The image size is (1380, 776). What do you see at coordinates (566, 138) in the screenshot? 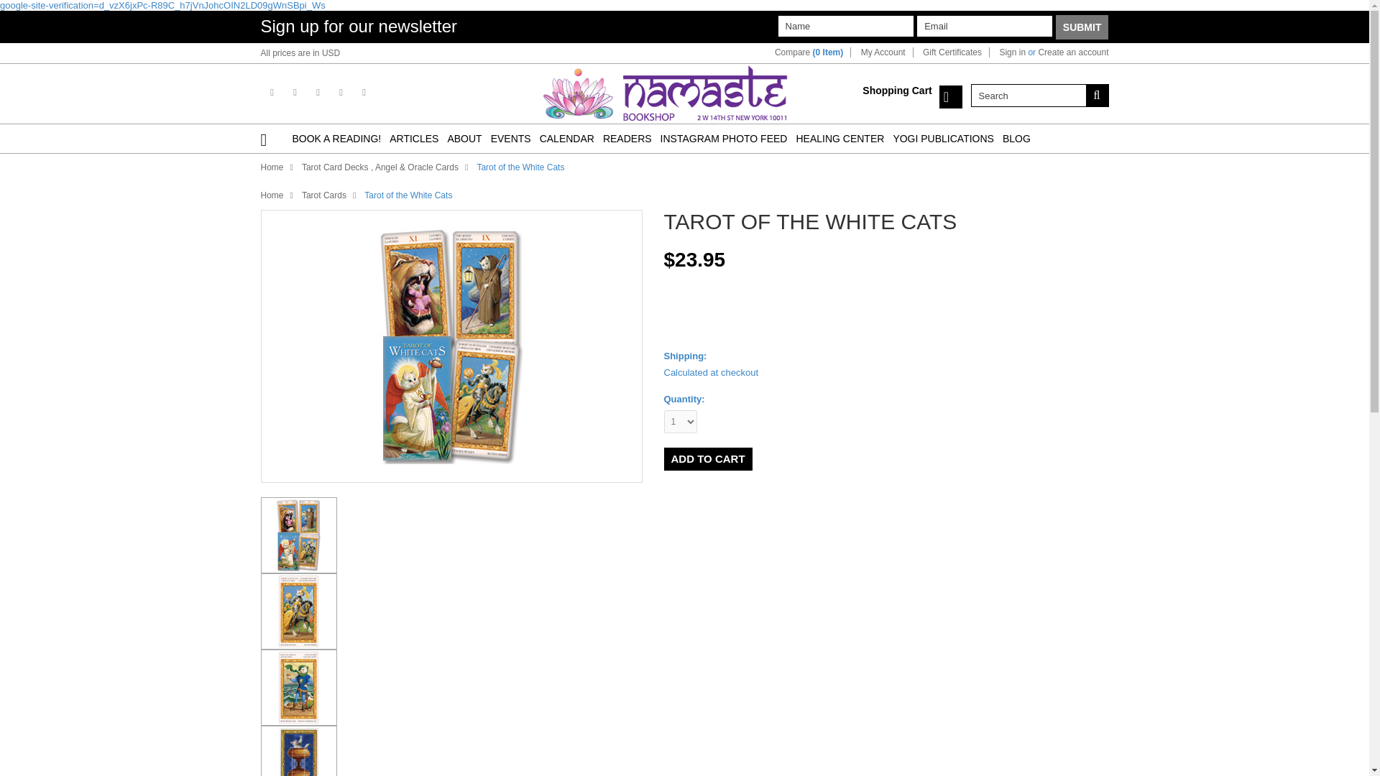
I see `CALENDAR` at bounding box center [566, 138].